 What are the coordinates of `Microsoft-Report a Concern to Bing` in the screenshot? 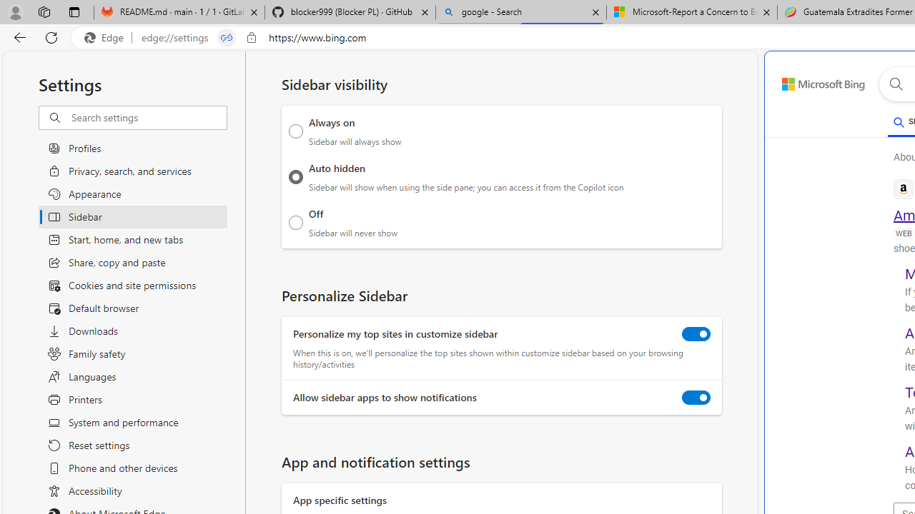 It's located at (691, 13).